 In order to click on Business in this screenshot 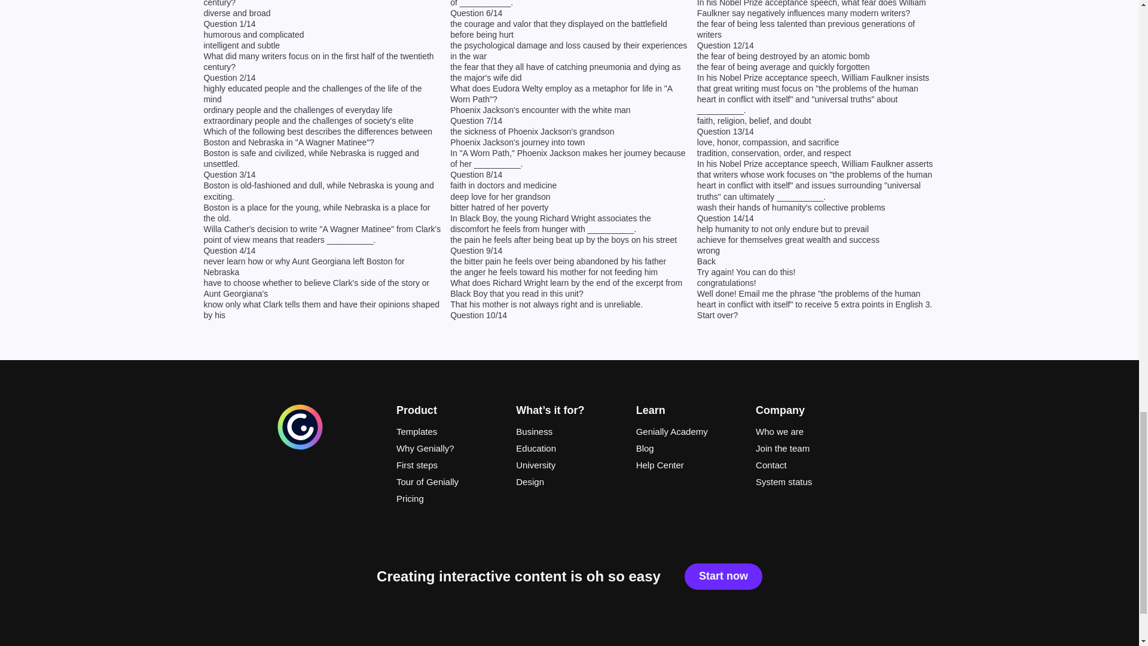, I will do `click(569, 432)`.